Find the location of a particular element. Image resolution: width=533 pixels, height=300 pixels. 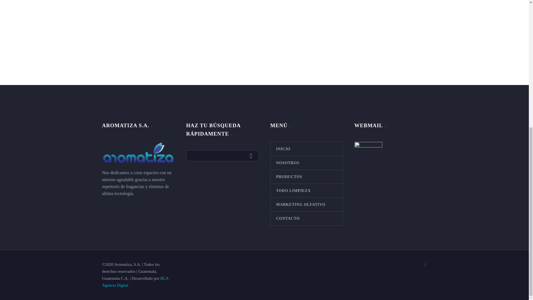

BUSCAR is located at coordinates (252, 156).